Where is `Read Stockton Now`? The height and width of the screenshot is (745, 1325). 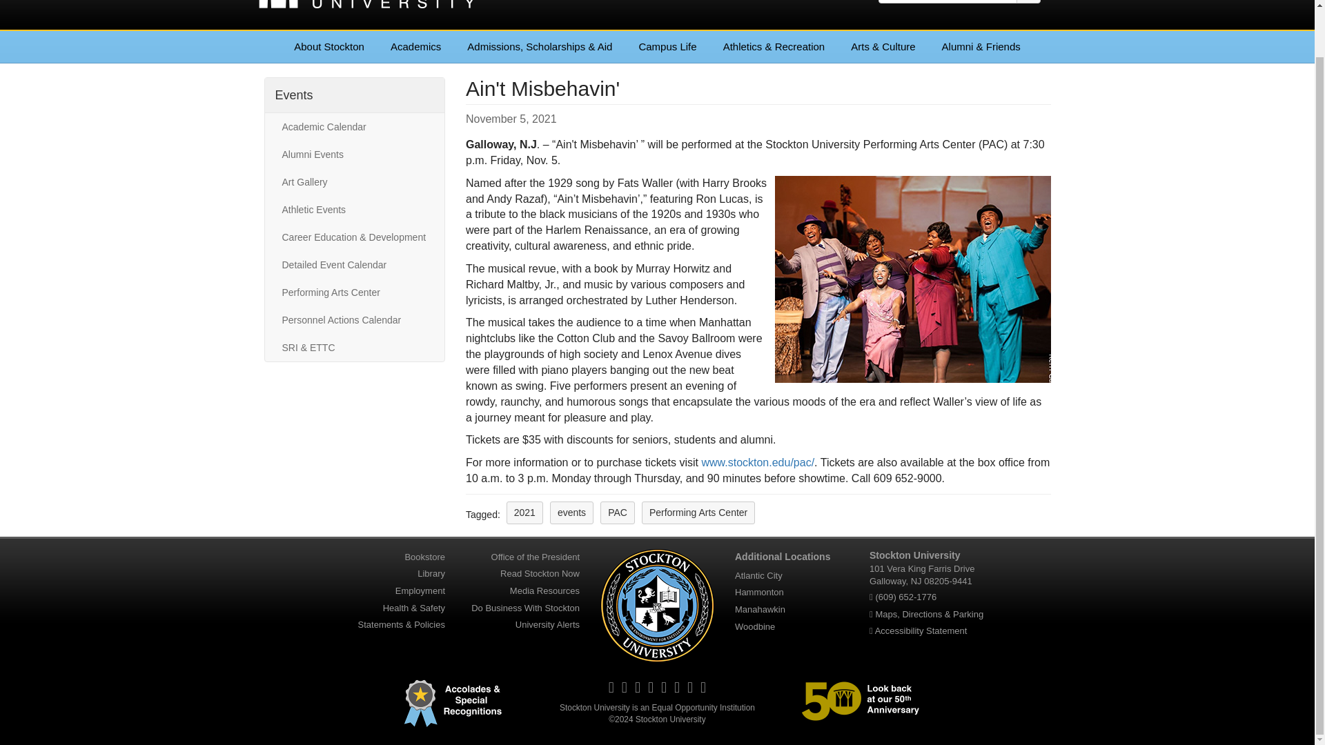
Read Stockton Now is located at coordinates (540, 573).